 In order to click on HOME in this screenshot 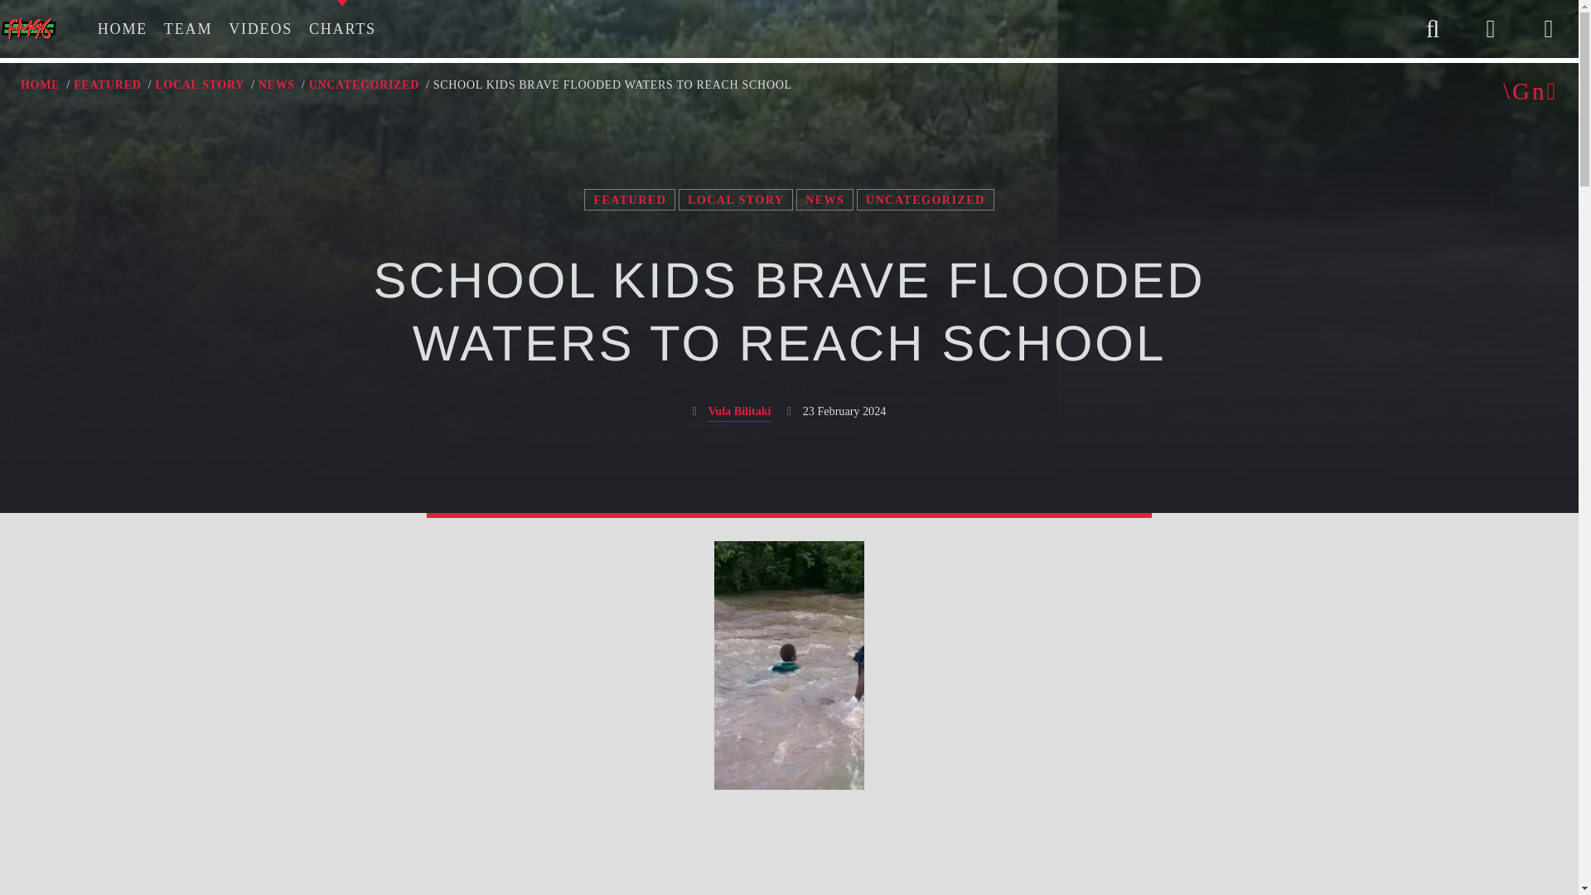, I will do `click(40, 85)`.